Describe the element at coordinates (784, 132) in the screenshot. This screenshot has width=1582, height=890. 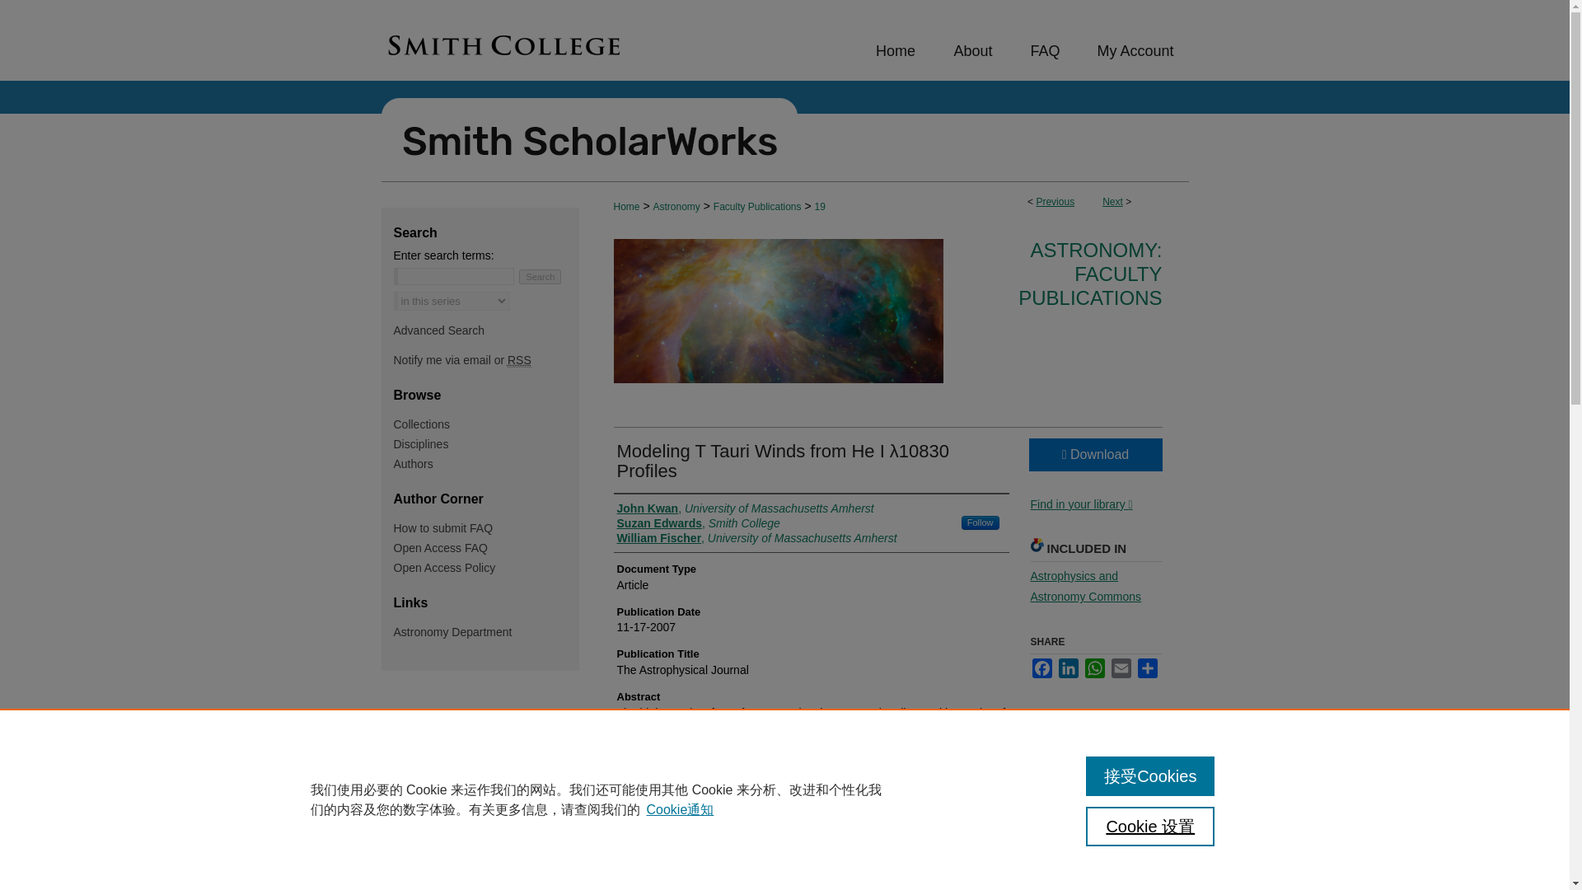
I see `Smith ScholarWorks` at that location.